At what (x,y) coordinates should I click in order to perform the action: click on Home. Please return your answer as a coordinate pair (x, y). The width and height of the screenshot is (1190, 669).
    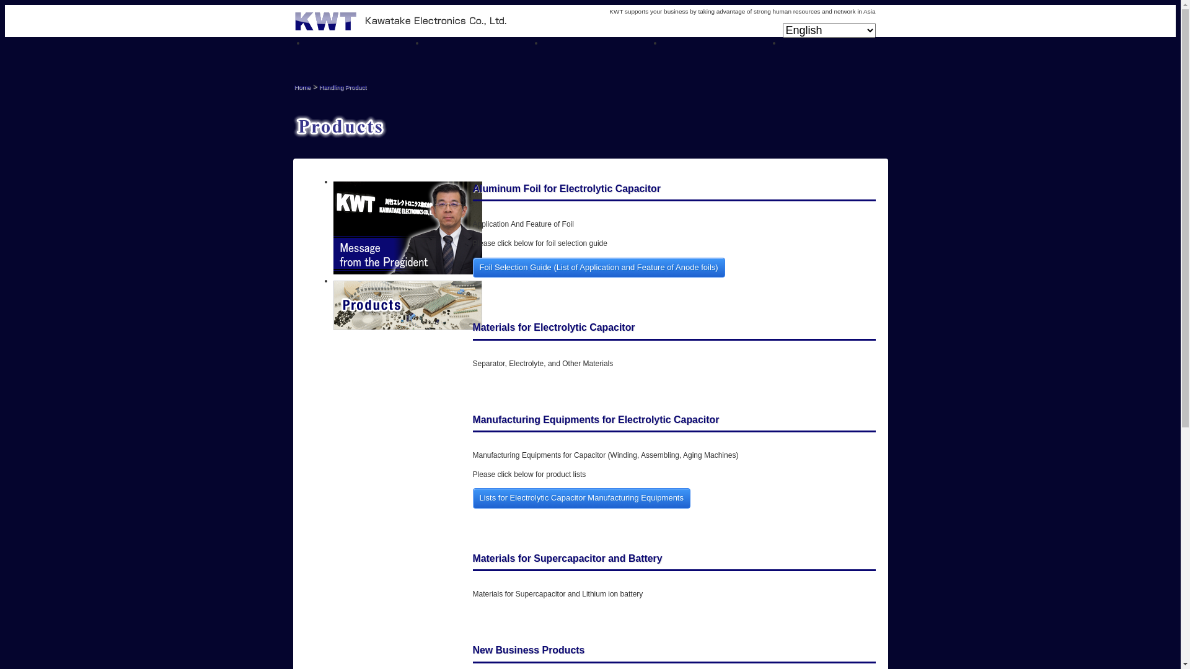
    Looking at the image, I should click on (302, 87).